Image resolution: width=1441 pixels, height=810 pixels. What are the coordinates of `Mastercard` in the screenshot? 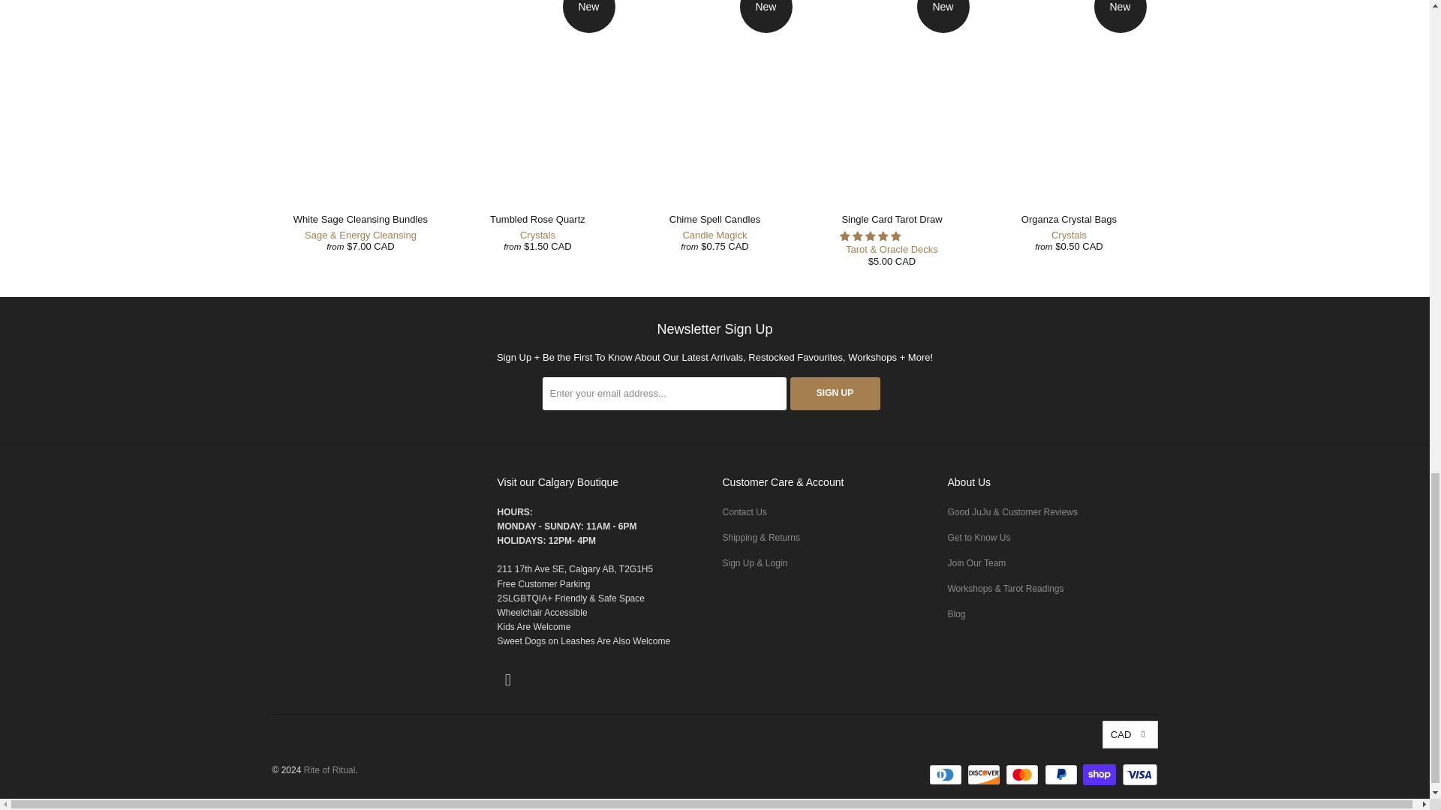 It's located at (1024, 774).